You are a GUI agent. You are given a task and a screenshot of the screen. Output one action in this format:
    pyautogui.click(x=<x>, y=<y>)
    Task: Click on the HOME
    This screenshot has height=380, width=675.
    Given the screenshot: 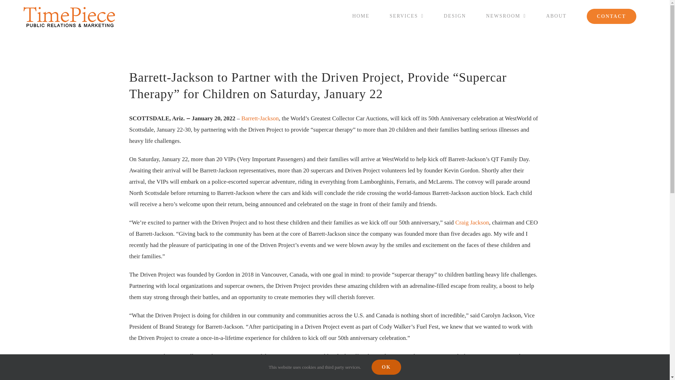 What is the action you would take?
    pyautogui.click(x=361, y=16)
    